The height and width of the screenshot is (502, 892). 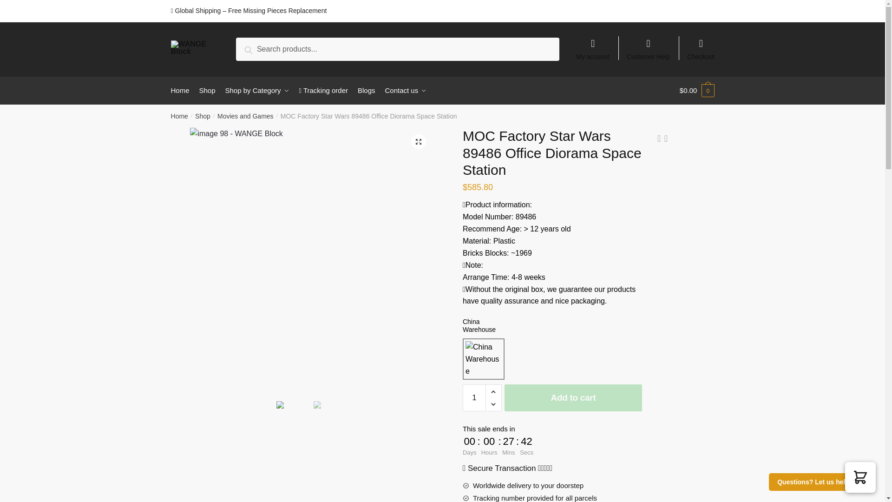 I want to click on Home, so click(x=179, y=116).